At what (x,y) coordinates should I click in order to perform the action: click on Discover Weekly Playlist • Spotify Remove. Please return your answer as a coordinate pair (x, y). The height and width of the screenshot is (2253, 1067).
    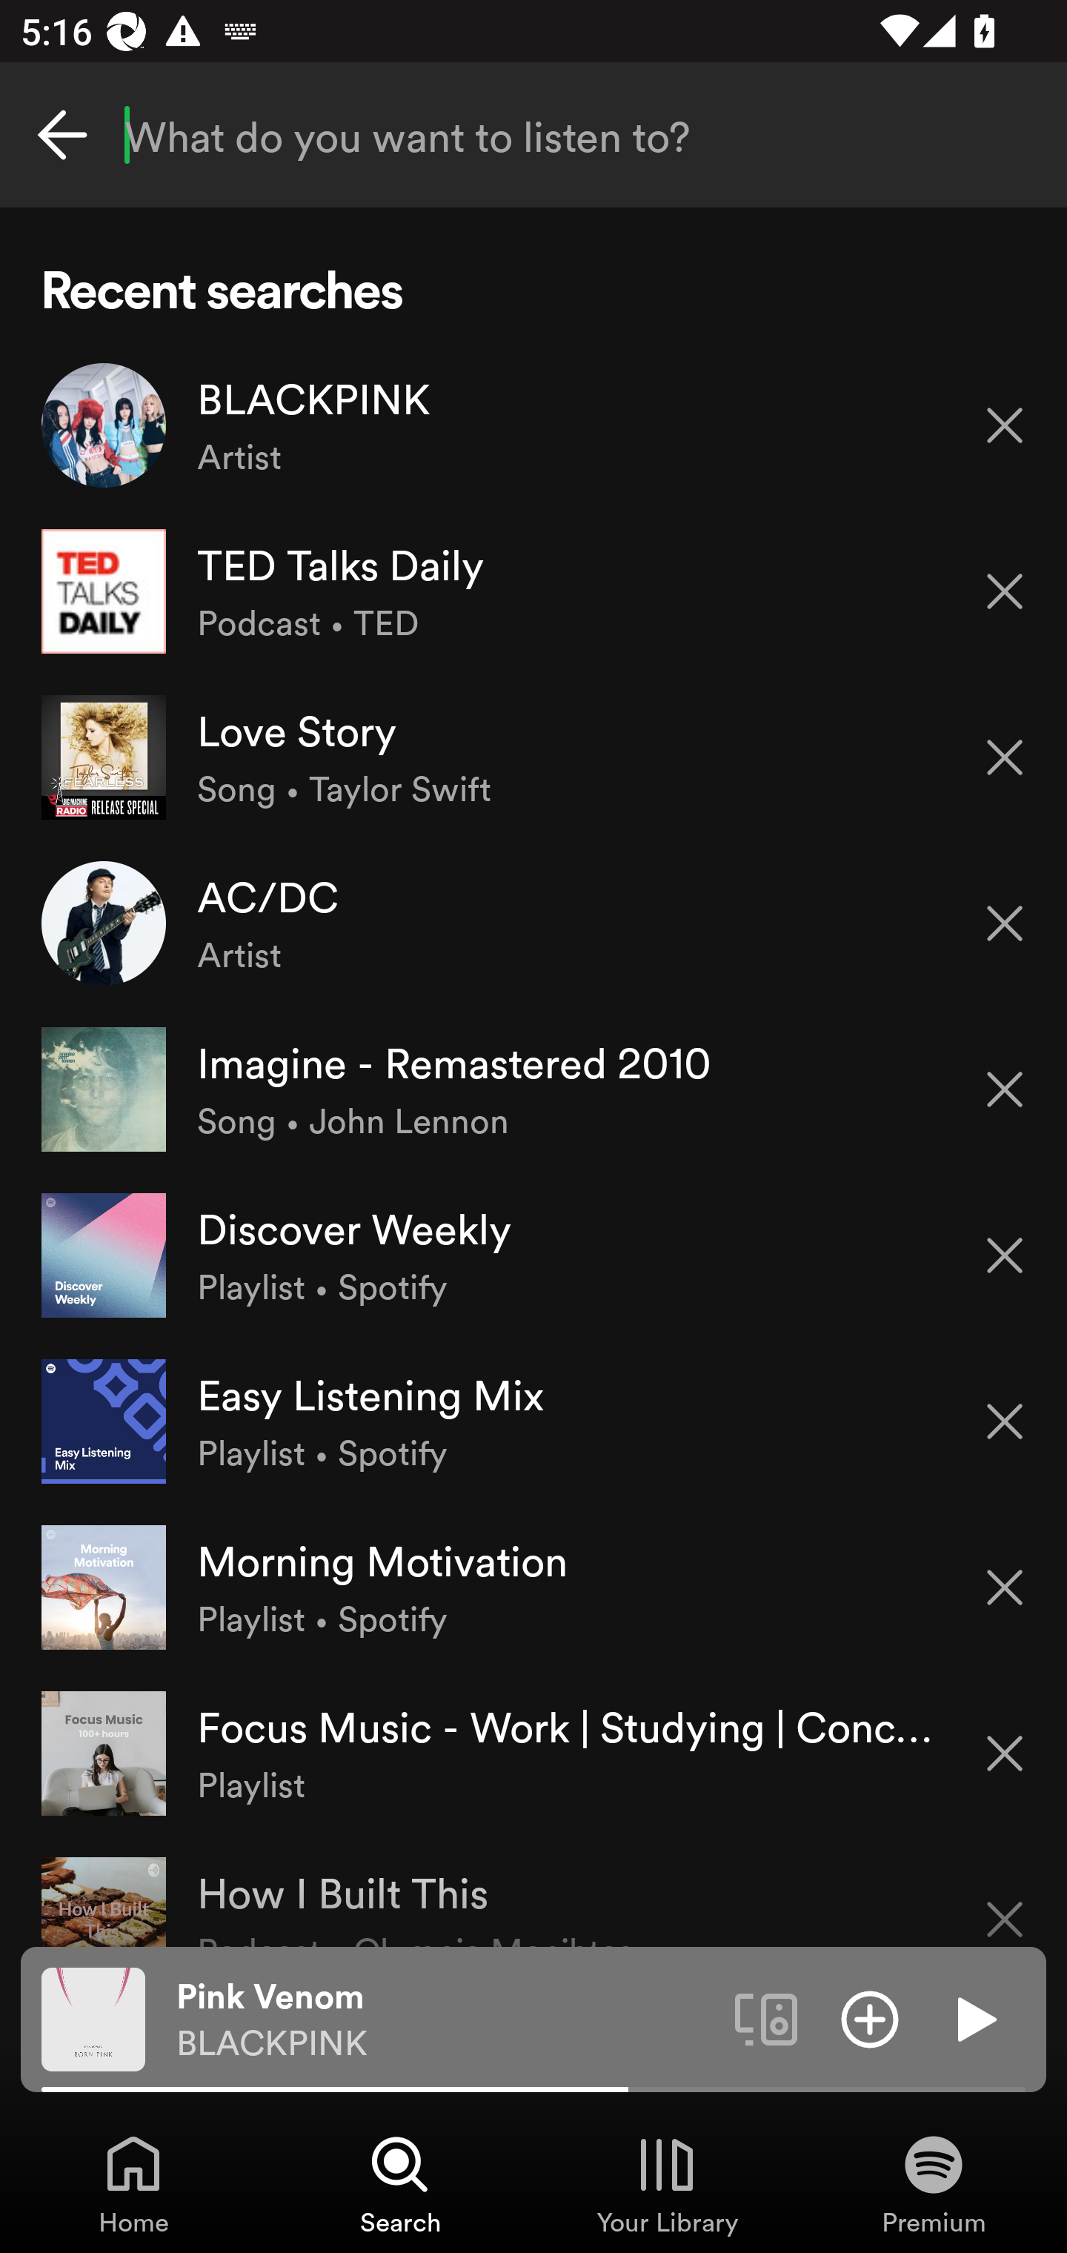
    Looking at the image, I should click on (533, 1254).